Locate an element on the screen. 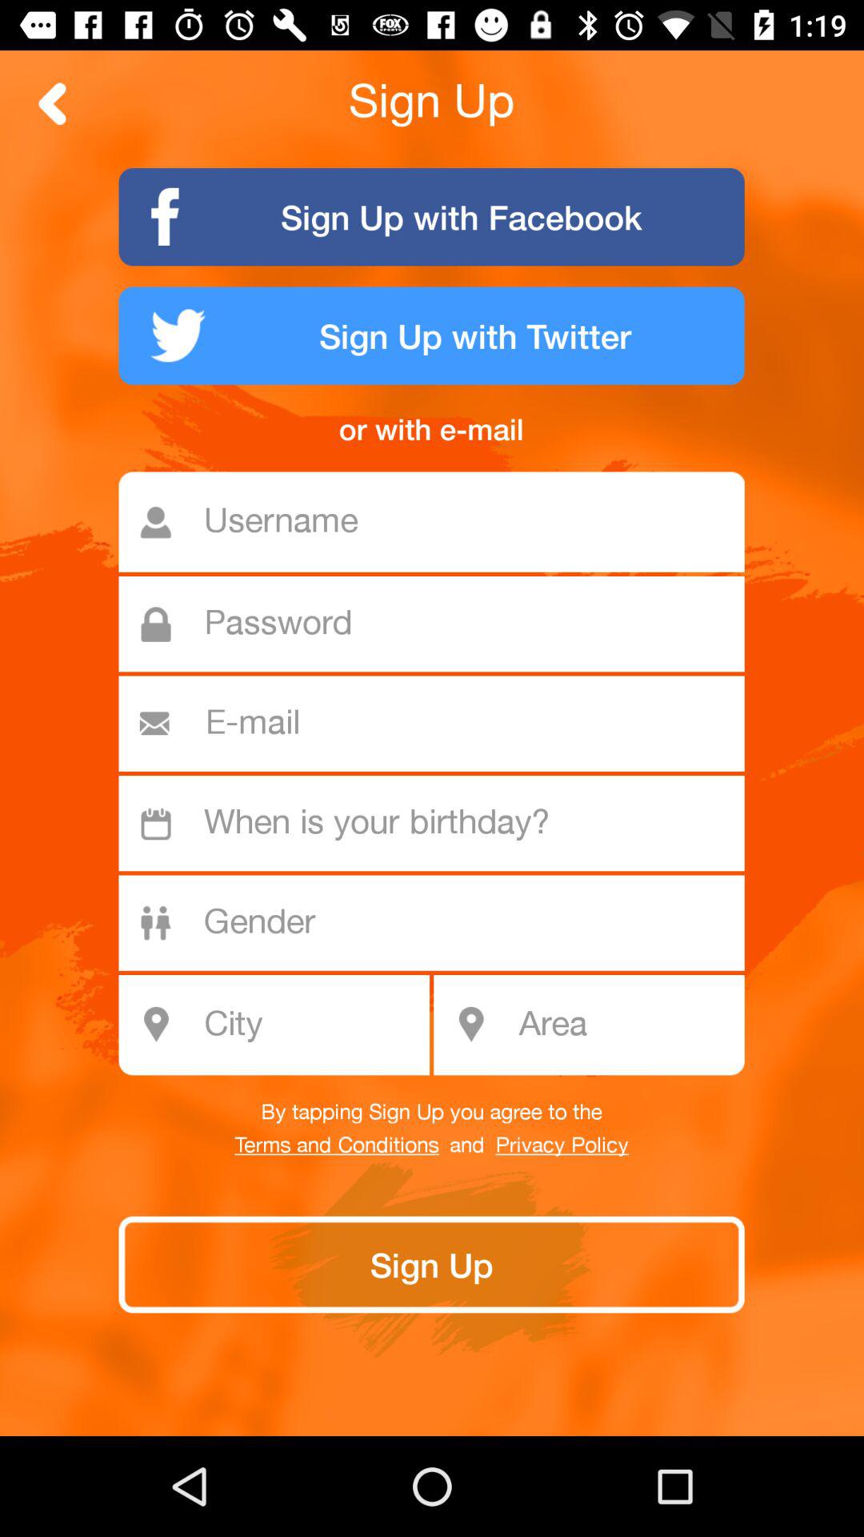 The image size is (864, 1537). type in city is located at coordinates (283, 1025).